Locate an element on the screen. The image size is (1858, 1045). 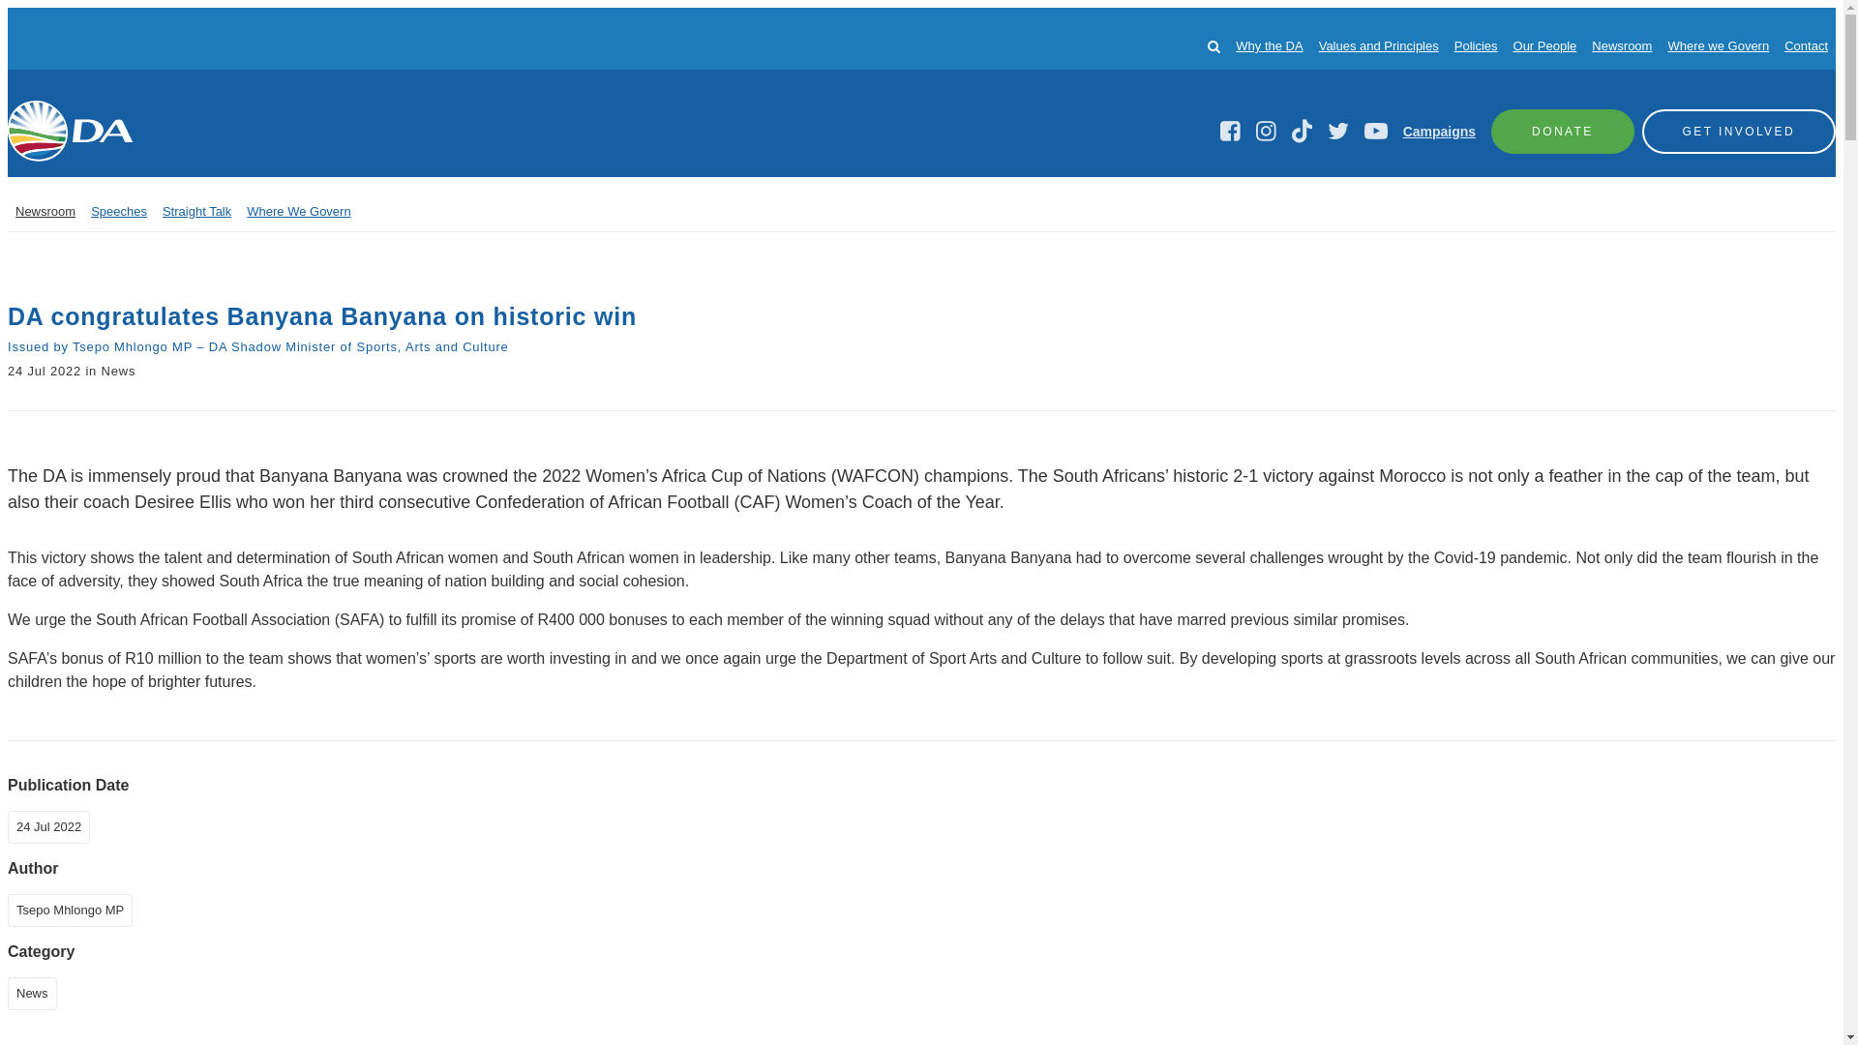
Policies is located at coordinates (1476, 45).